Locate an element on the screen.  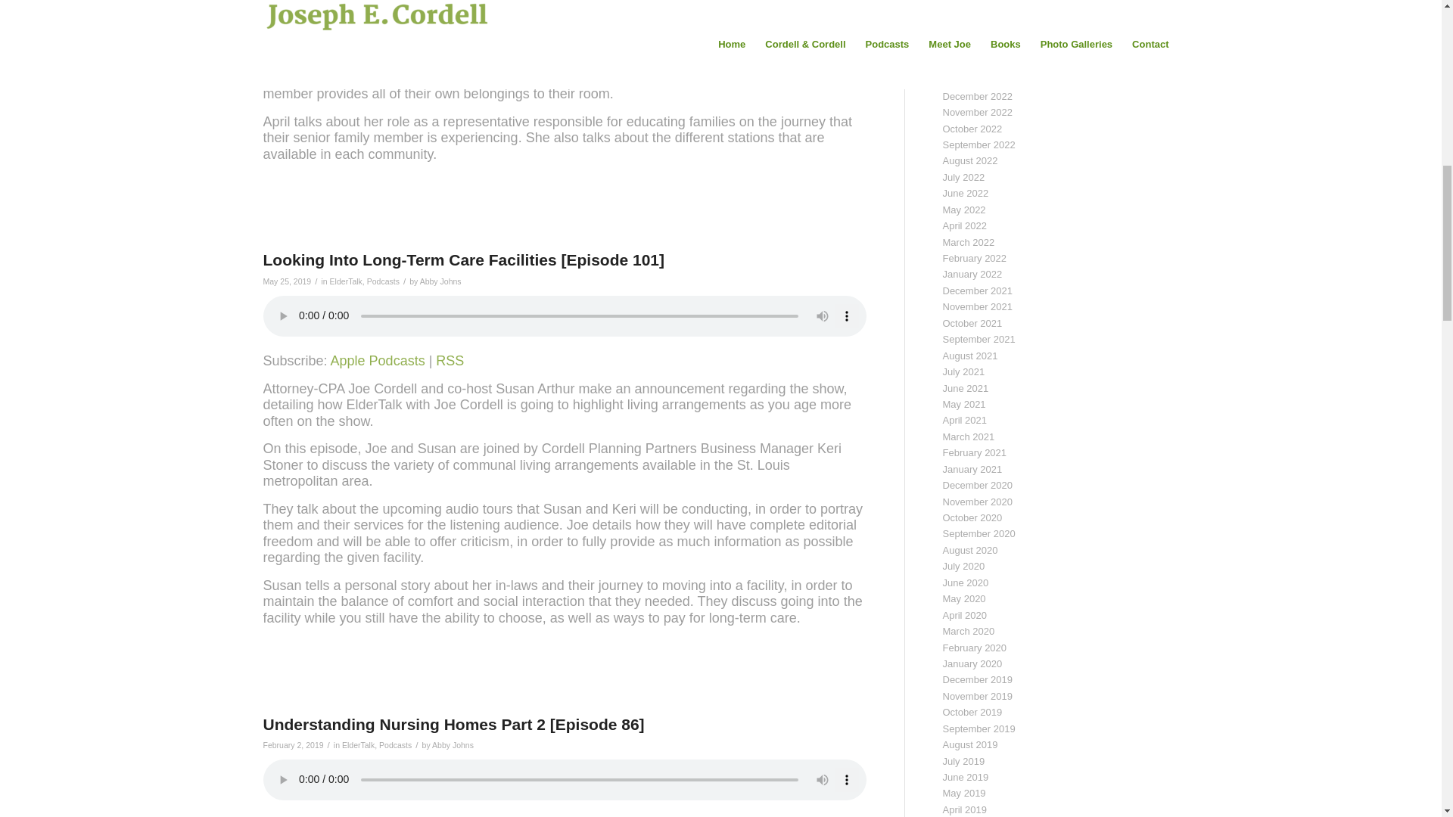
Subscribe on Apple Podcasts is located at coordinates (378, 360).